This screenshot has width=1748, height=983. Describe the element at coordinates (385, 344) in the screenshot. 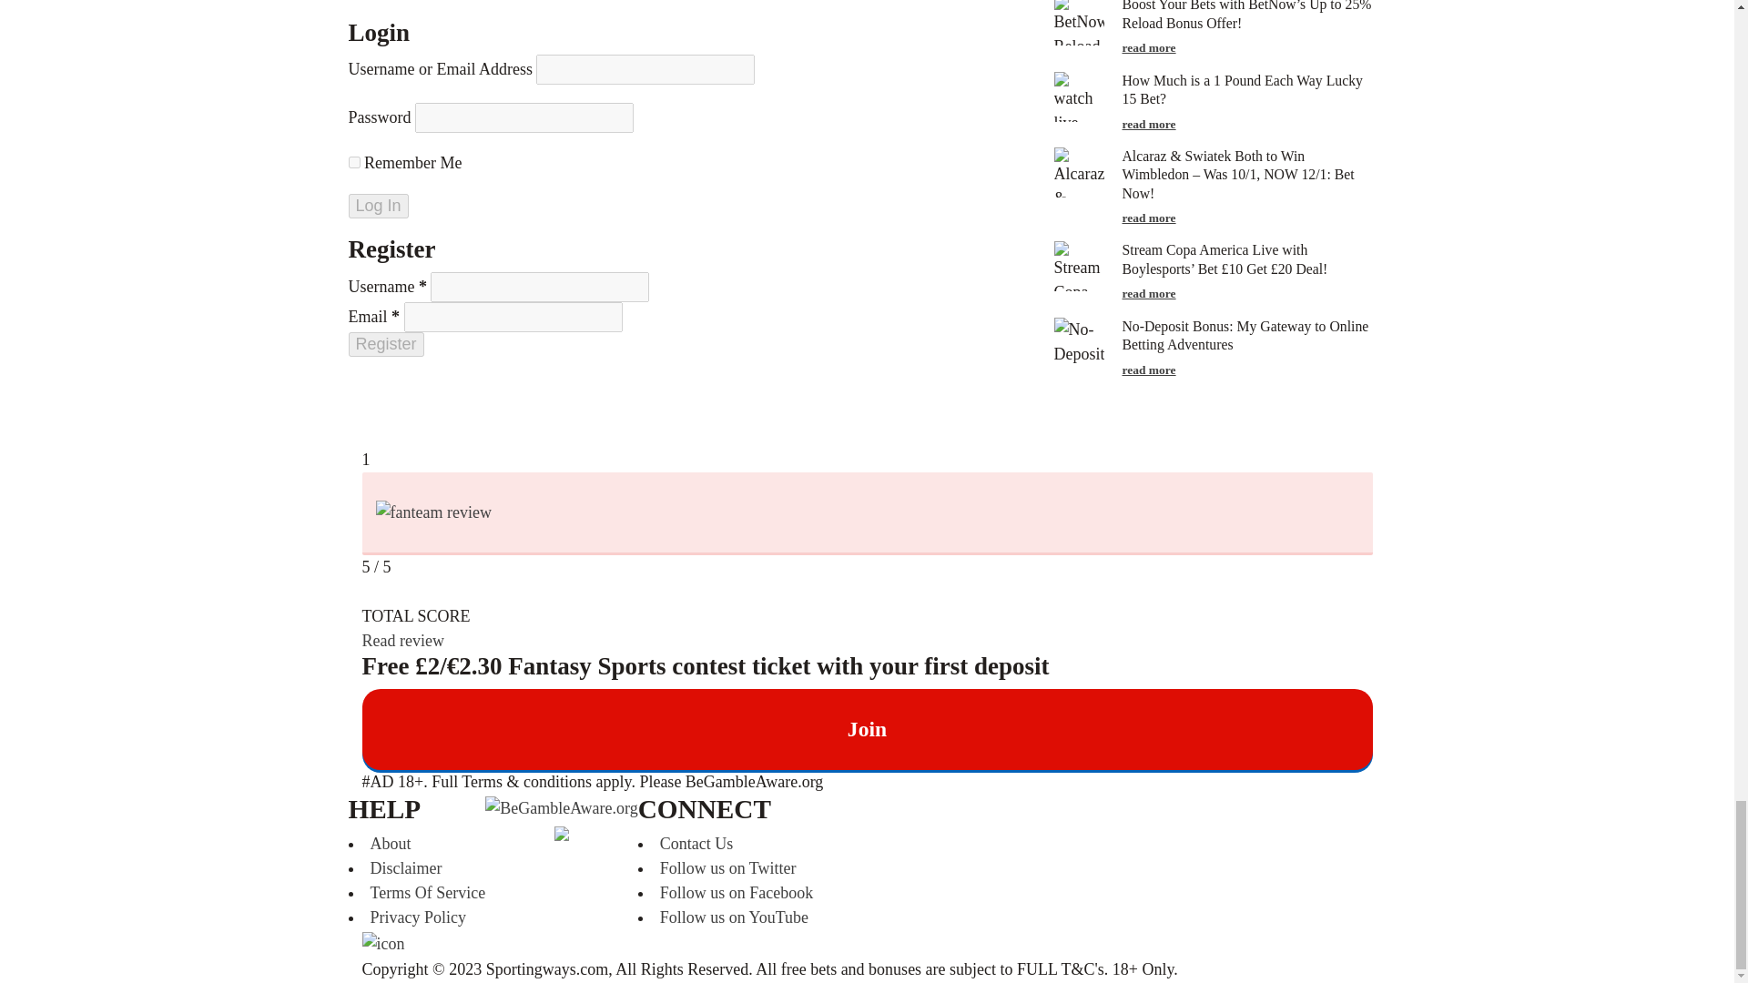

I see `Register` at that location.